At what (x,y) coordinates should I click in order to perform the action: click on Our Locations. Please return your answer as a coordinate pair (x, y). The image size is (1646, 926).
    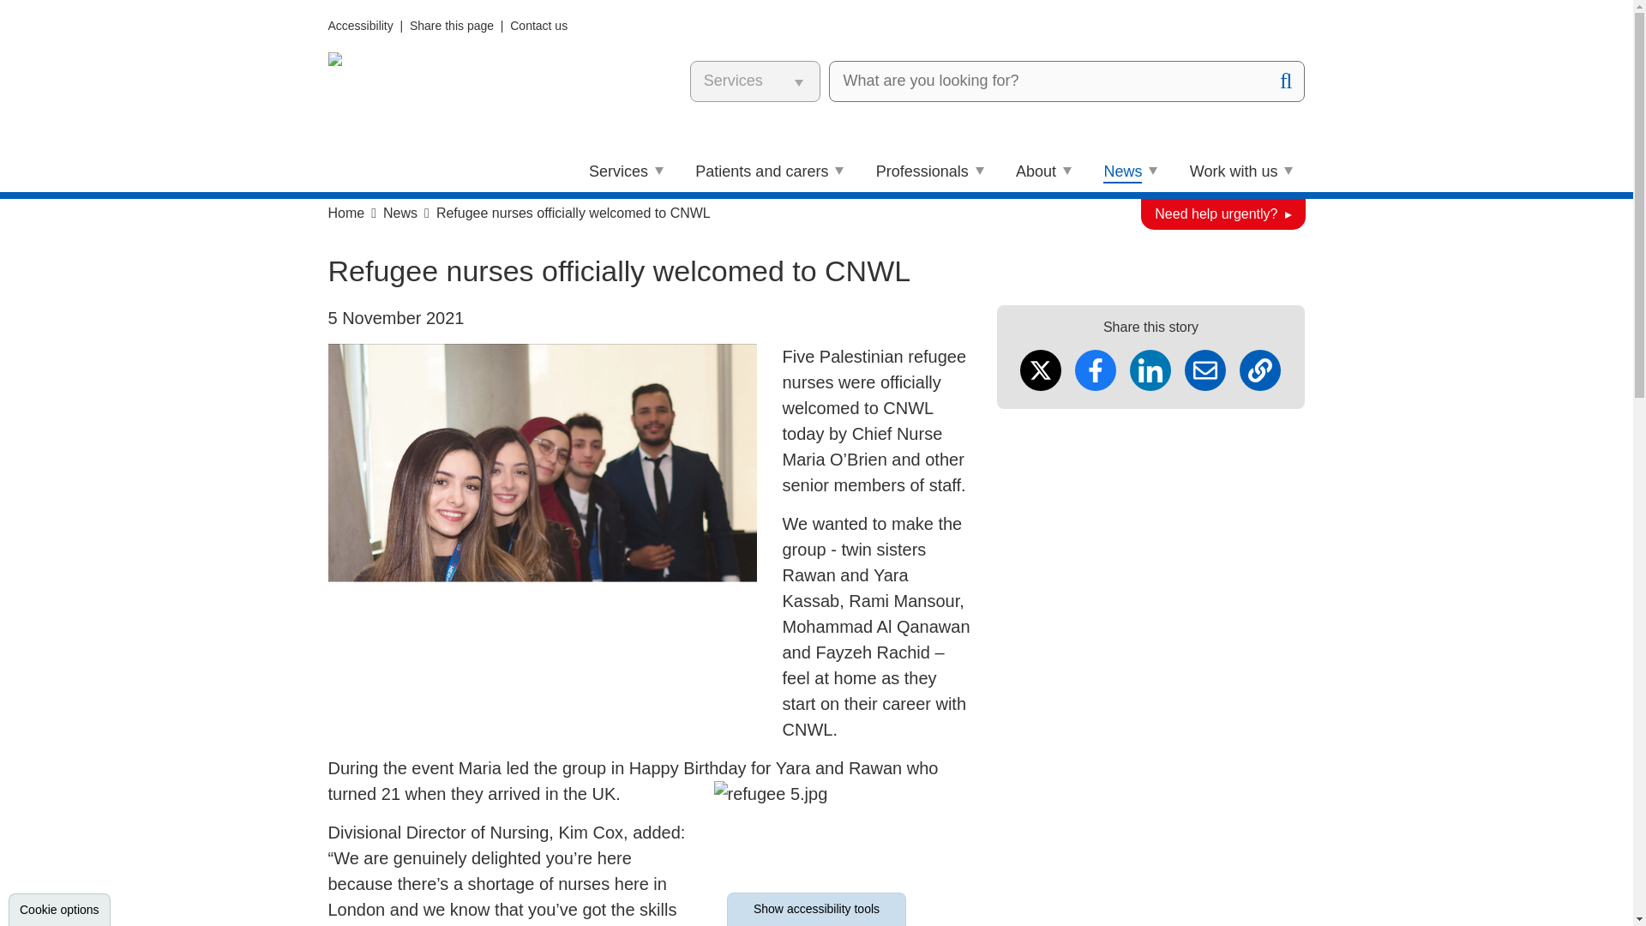
    Looking at the image, I should click on (657, 139).